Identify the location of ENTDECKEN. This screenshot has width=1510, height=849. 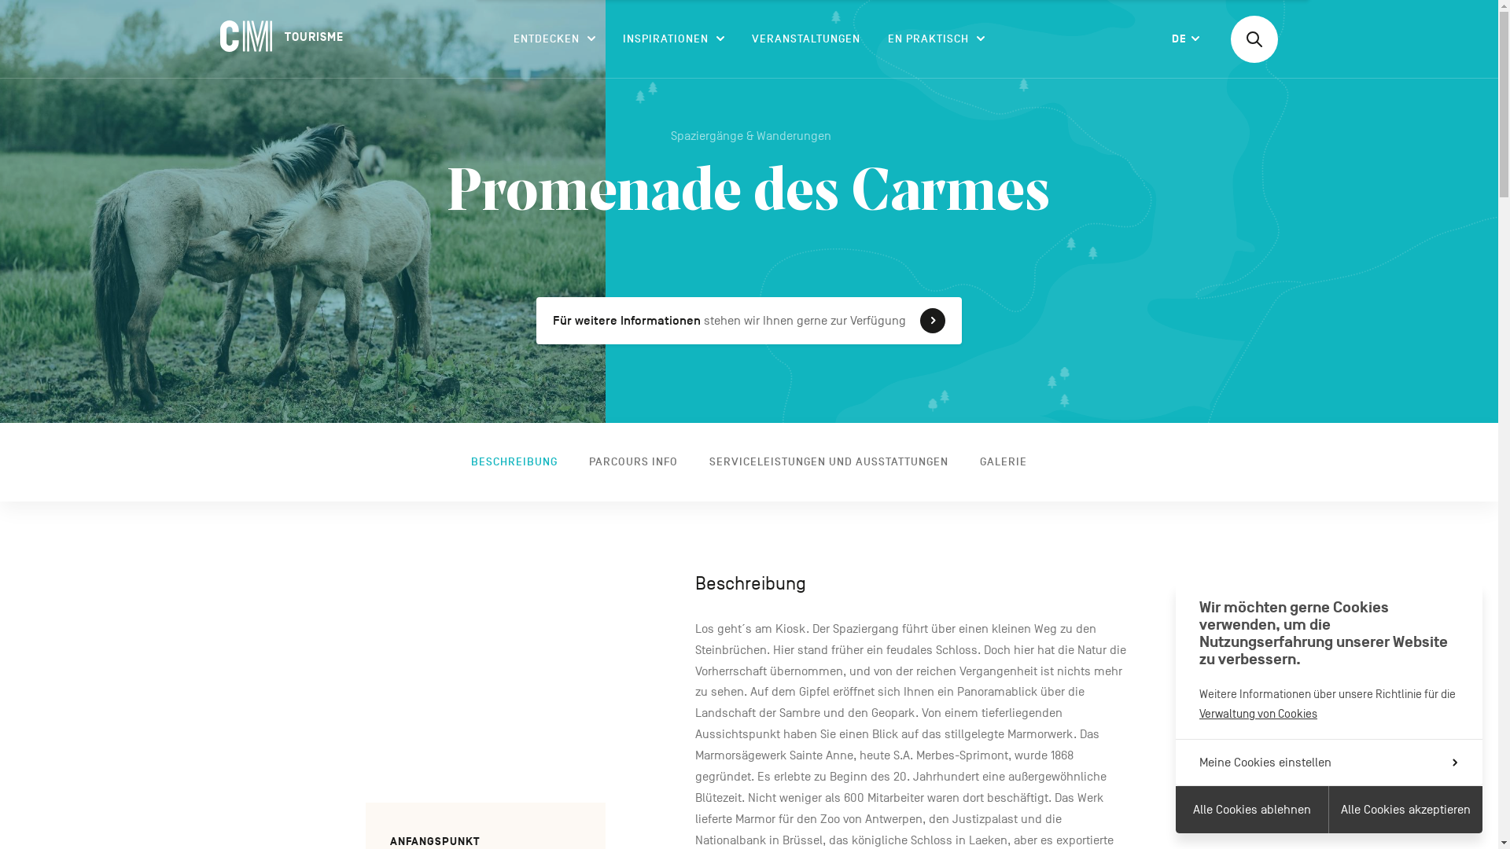
(554, 39).